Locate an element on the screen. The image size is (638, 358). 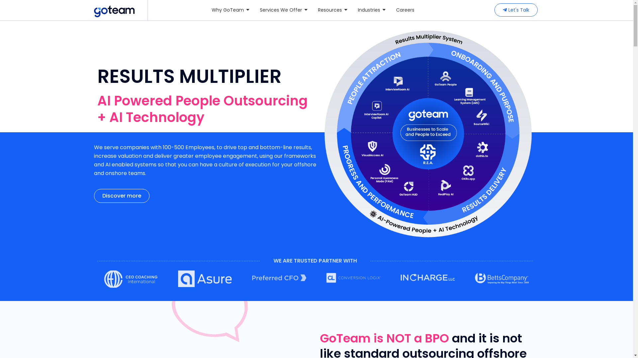
Services We Offer is located at coordinates (284, 10).